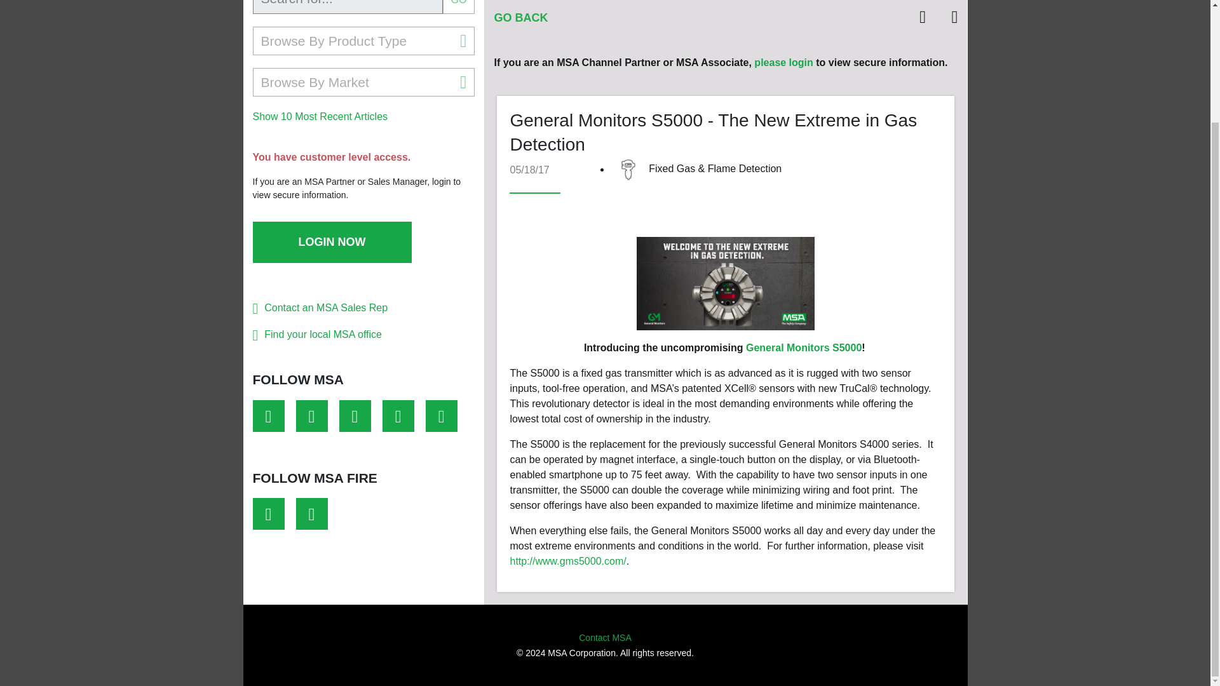 The height and width of the screenshot is (686, 1220). What do you see at coordinates (326, 307) in the screenshot?
I see `Contact an MSA Sales Rep` at bounding box center [326, 307].